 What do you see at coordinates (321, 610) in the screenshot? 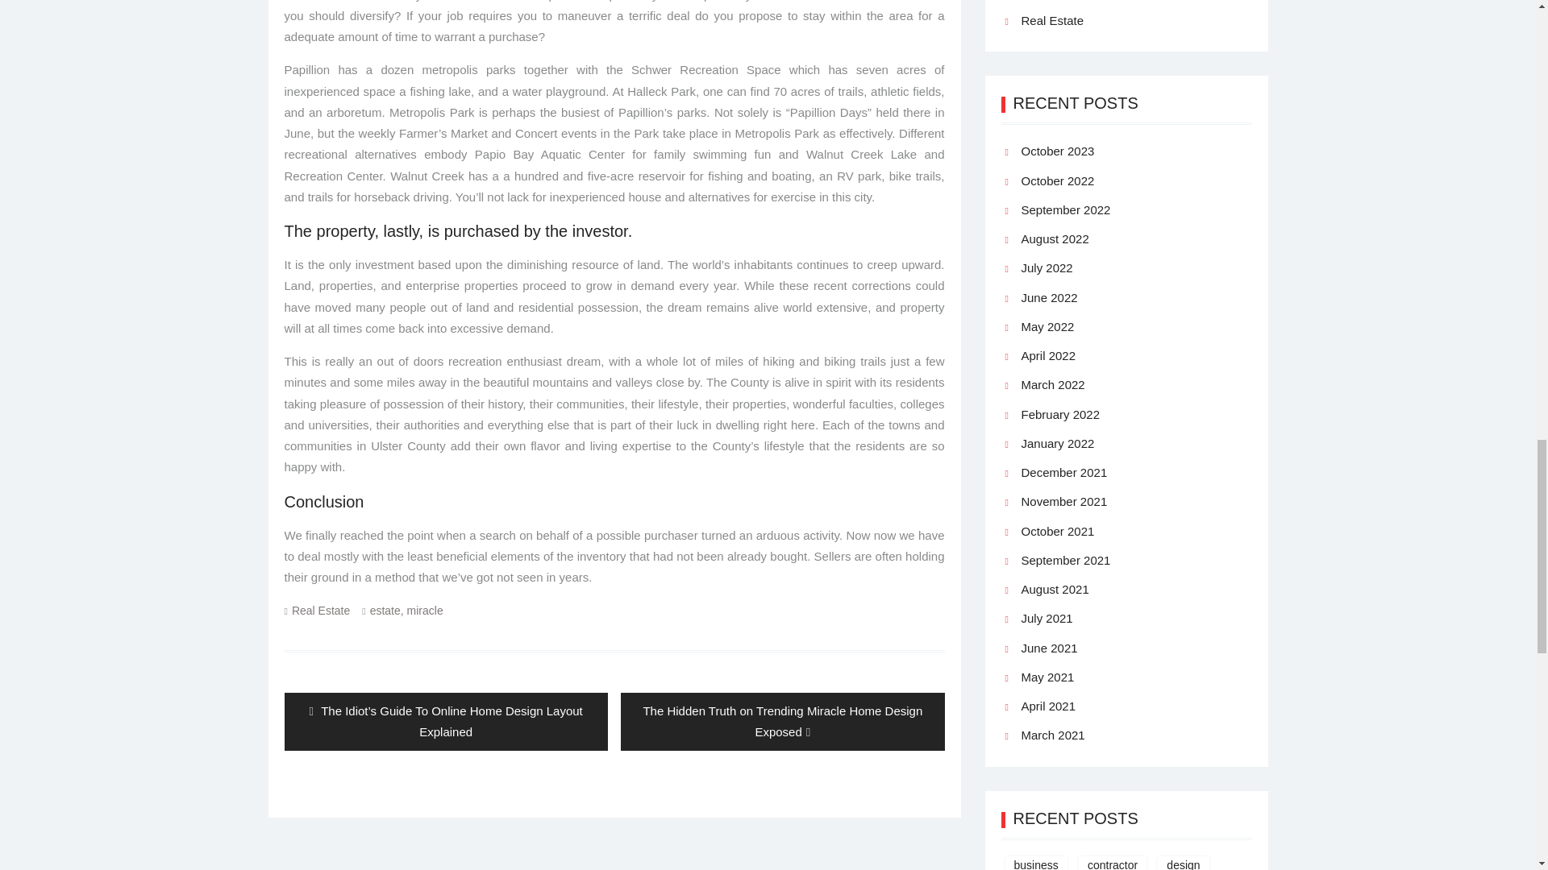
I see `Real Estate` at bounding box center [321, 610].